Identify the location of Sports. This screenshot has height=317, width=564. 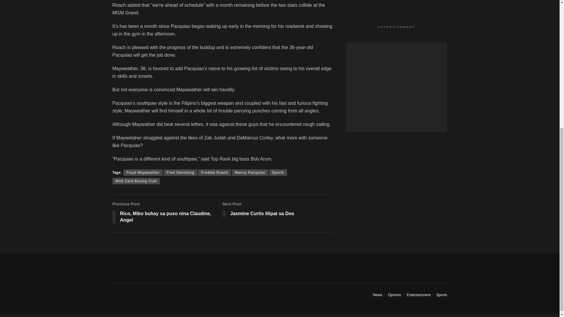
(278, 173).